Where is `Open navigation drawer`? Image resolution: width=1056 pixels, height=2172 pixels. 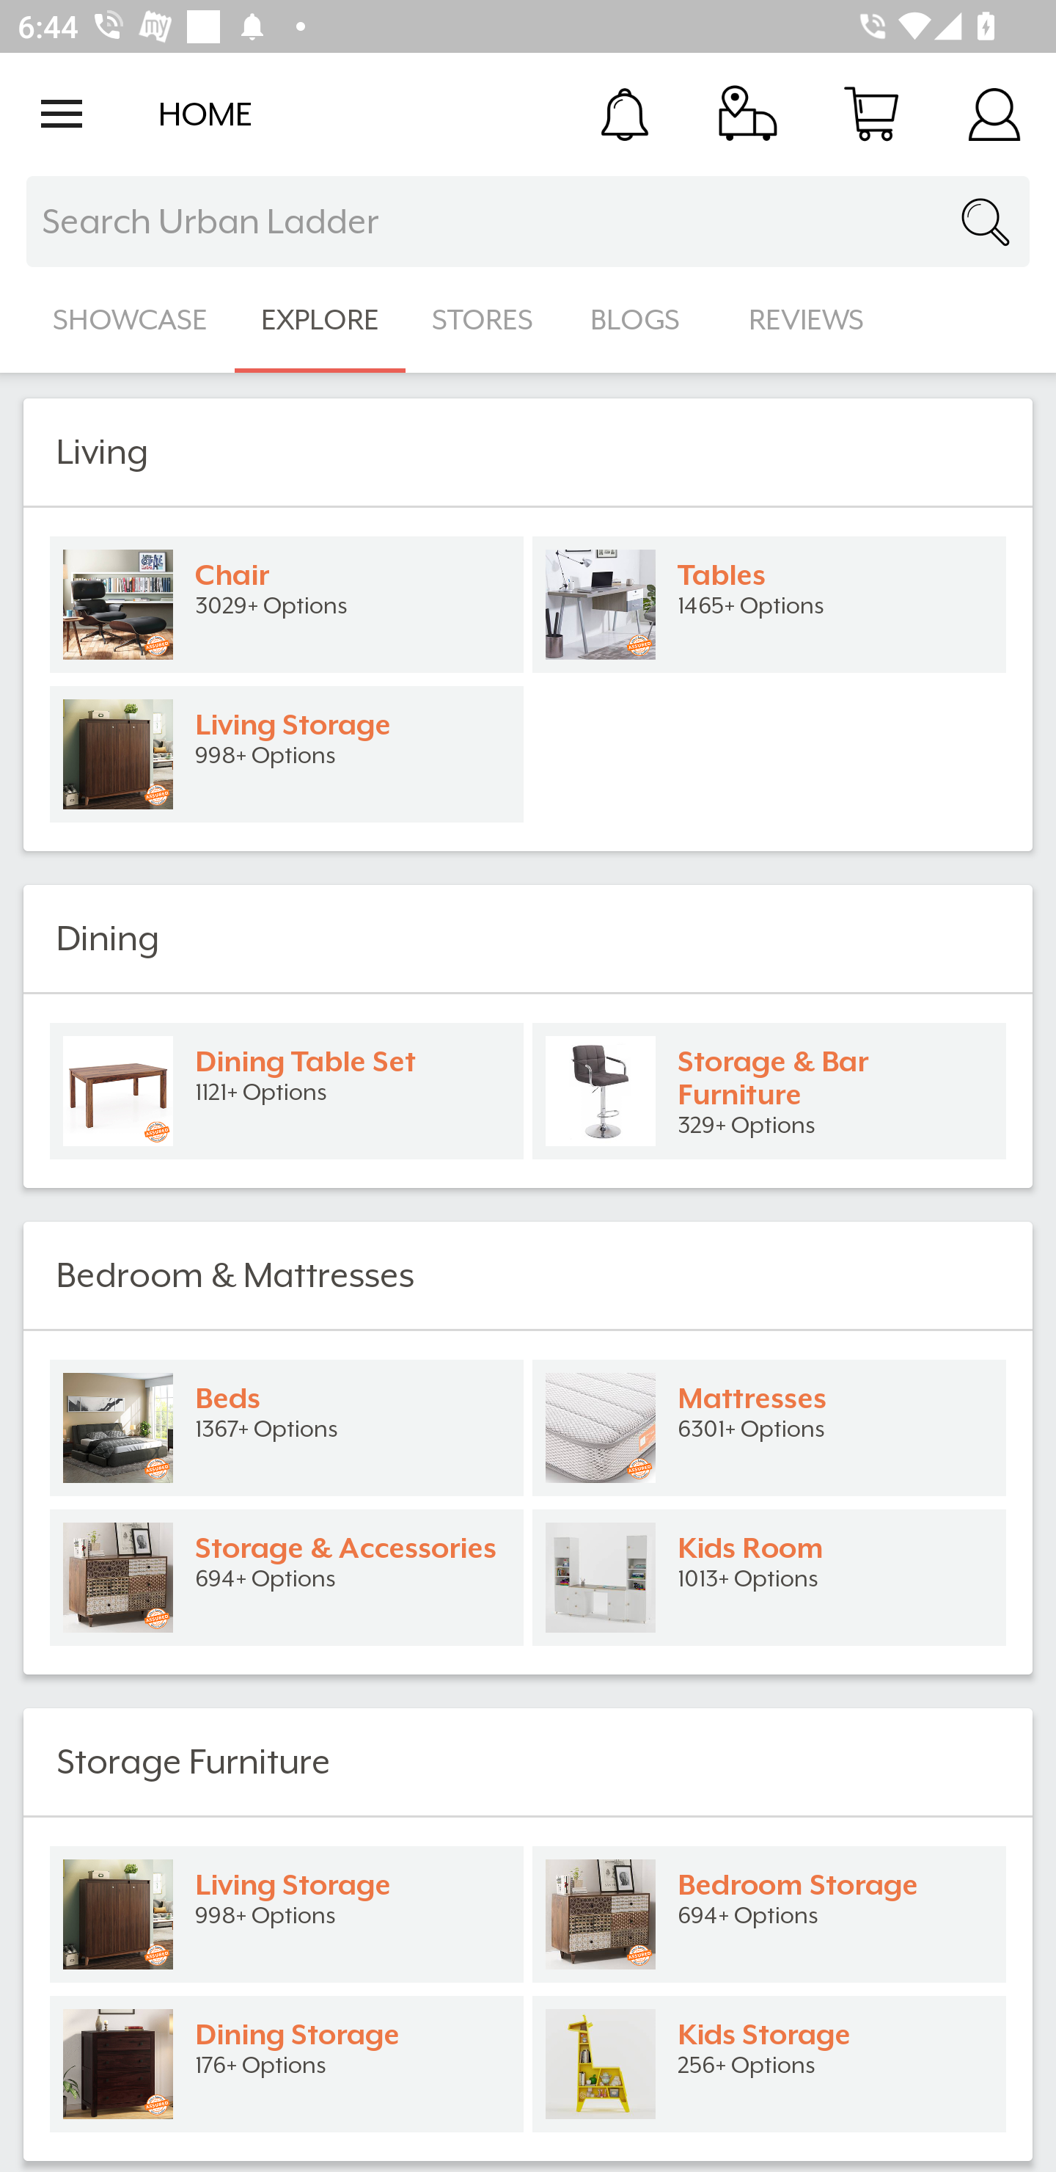 Open navigation drawer is located at coordinates (62, 114).